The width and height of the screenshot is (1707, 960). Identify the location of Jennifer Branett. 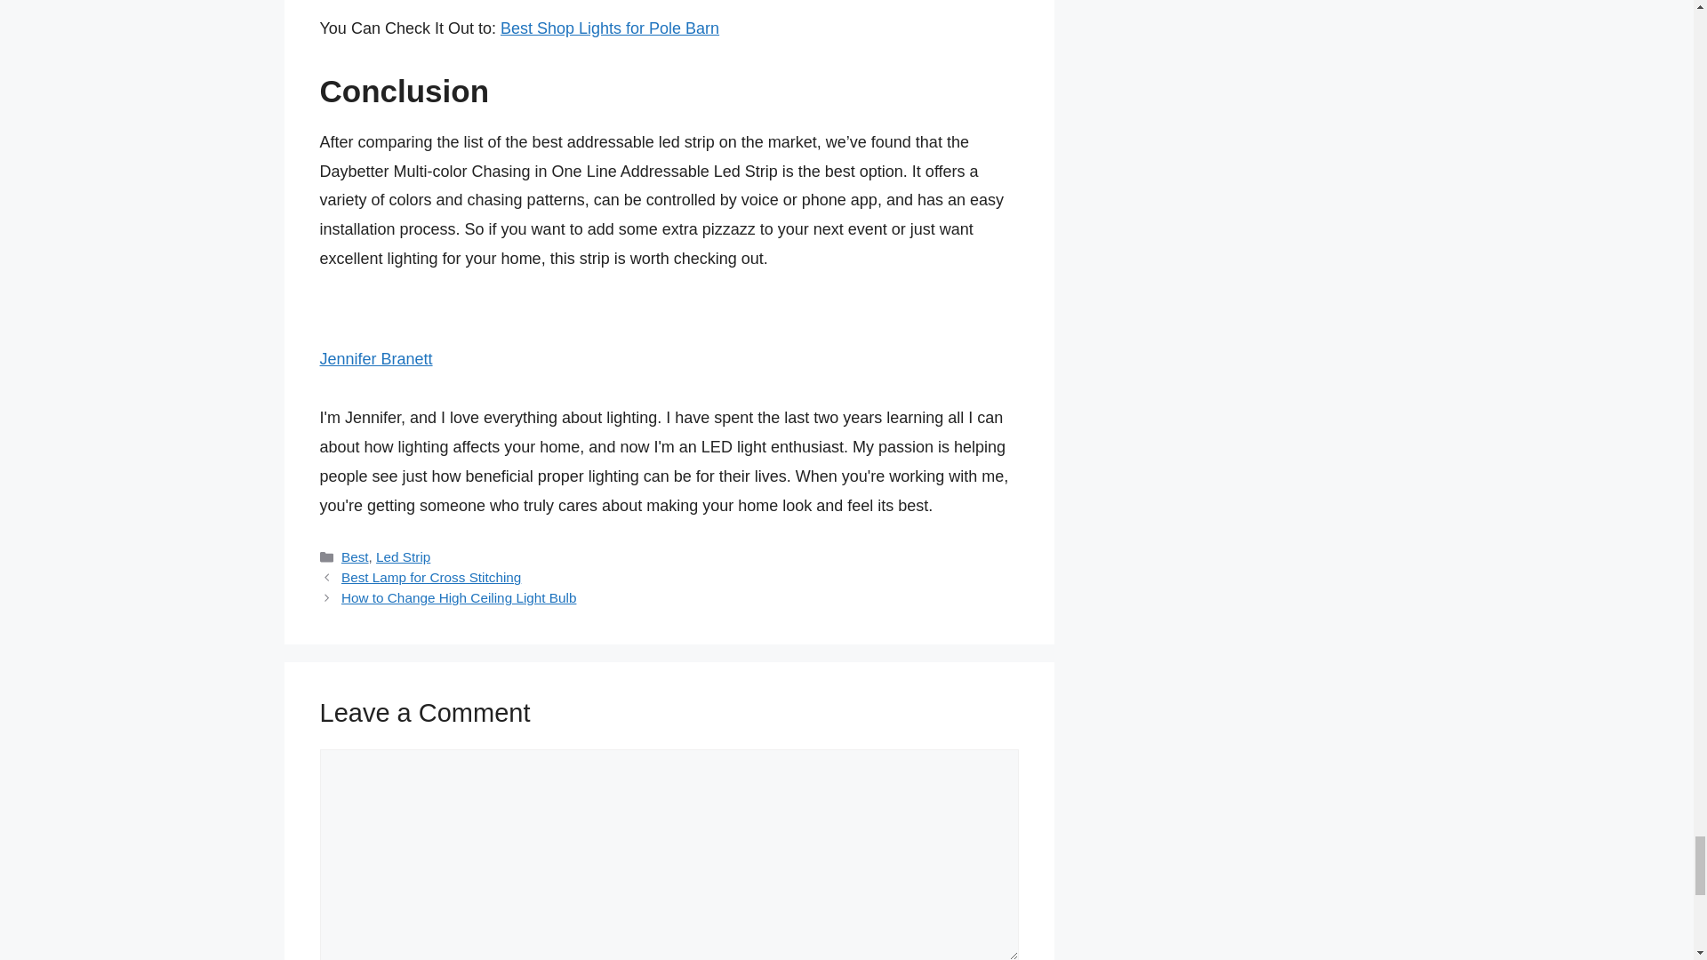
(377, 359).